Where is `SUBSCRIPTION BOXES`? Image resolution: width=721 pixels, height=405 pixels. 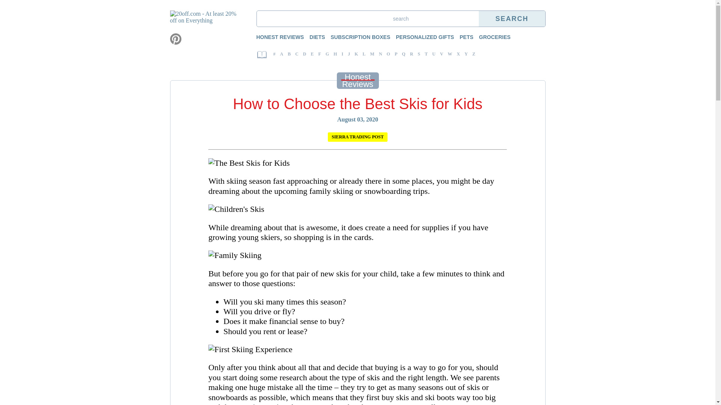 SUBSCRIPTION BOXES is located at coordinates (357, 36).